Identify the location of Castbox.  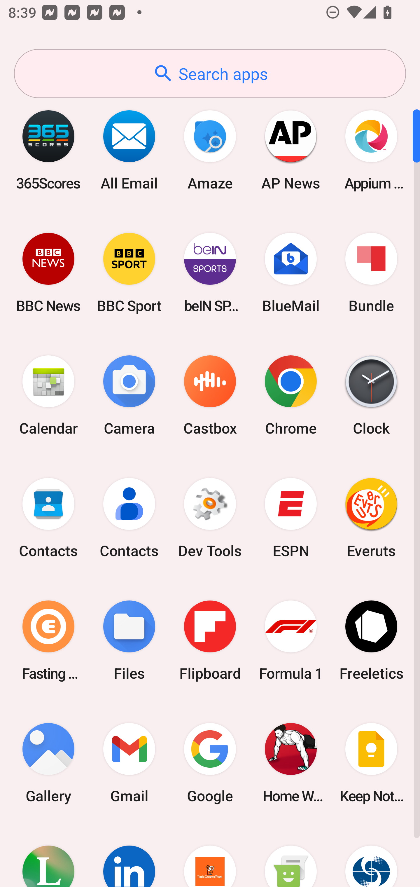
(210, 396).